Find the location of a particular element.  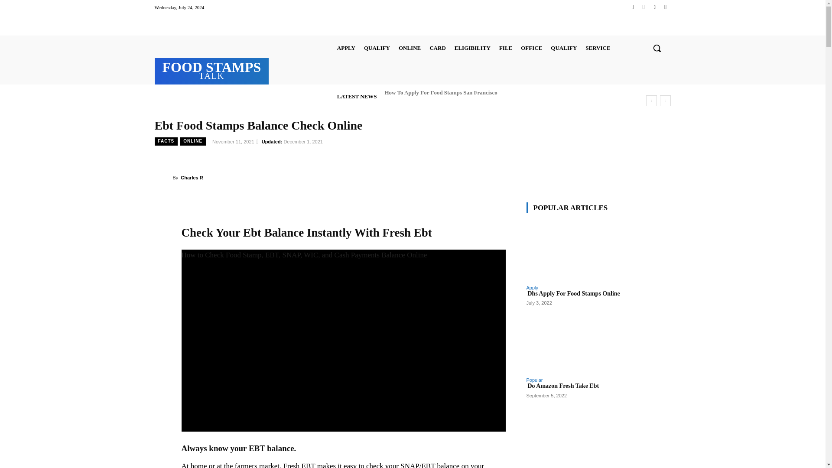

Instagram is located at coordinates (643, 7).